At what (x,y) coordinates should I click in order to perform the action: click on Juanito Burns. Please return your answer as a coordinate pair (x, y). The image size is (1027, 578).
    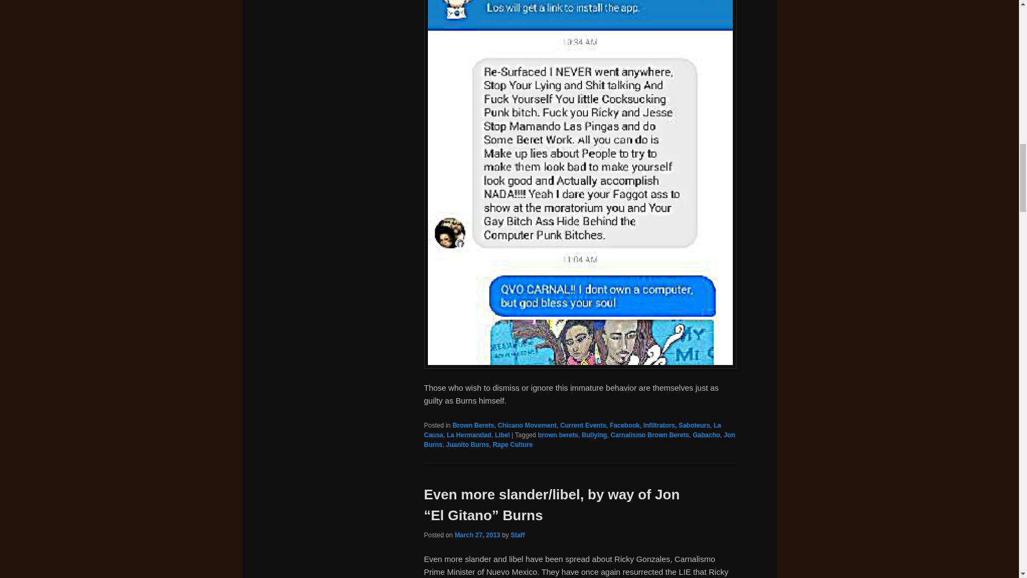
    Looking at the image, I should click on (467, 445).